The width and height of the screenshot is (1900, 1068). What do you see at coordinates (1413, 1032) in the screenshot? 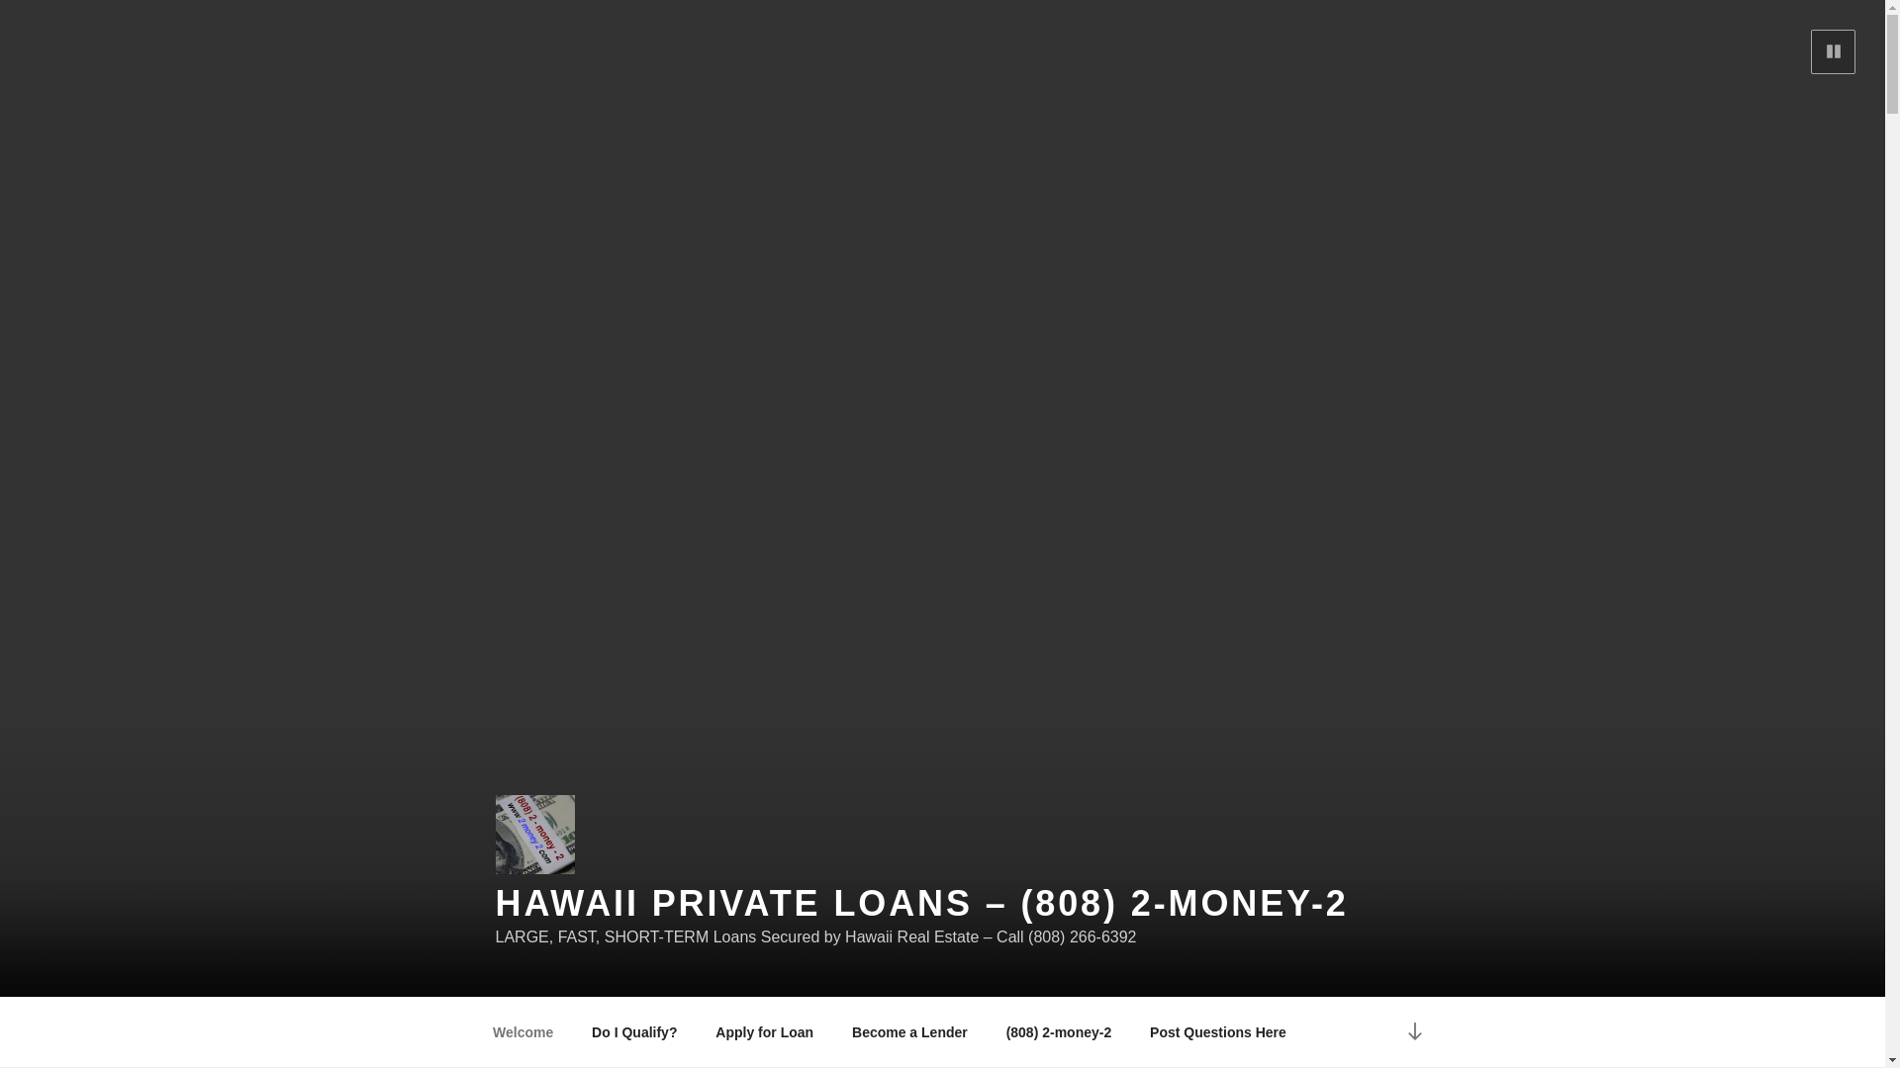
I see `Scroll down to content` at bounding box center [1413, 1032].